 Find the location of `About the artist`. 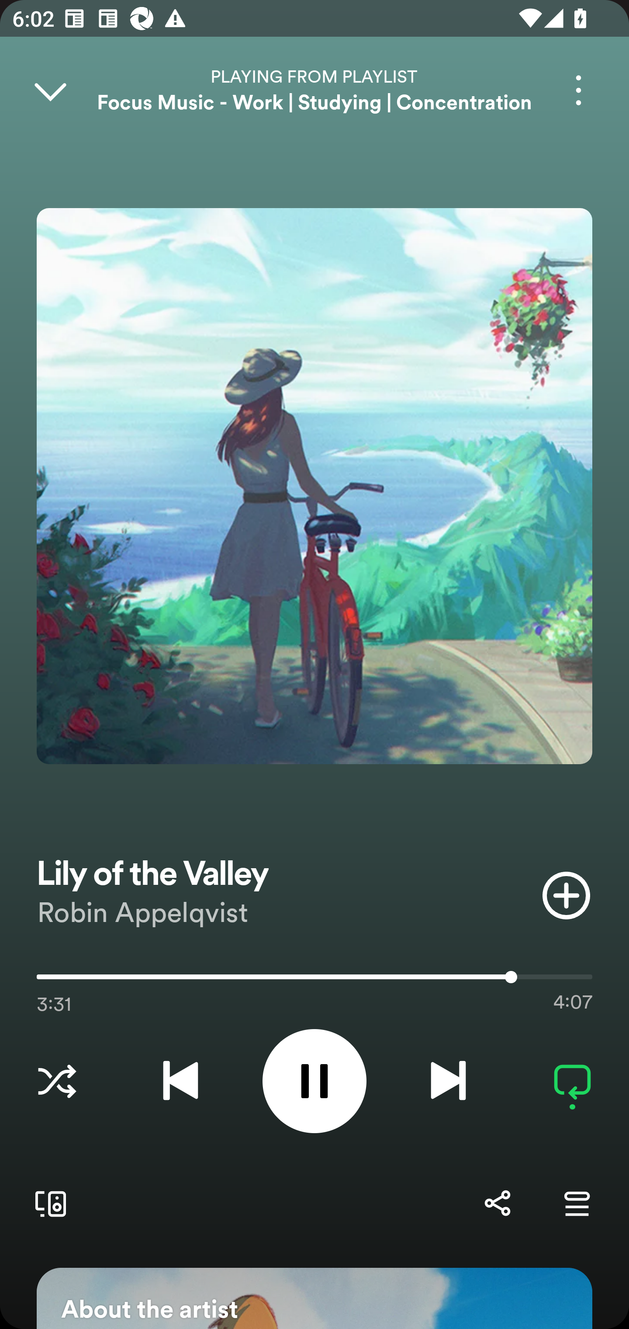

About the artist is located at coordinates (314, 1298).